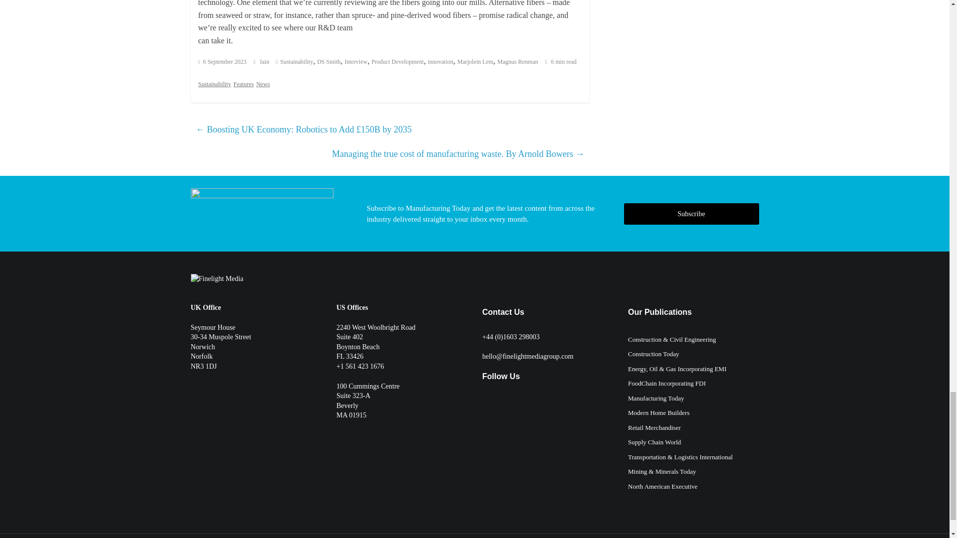 The width and height of the screenshot is (957, 538). Describe the element at coordinates (222, 61) in the screenshot. I see `6 September 2023` at that location.